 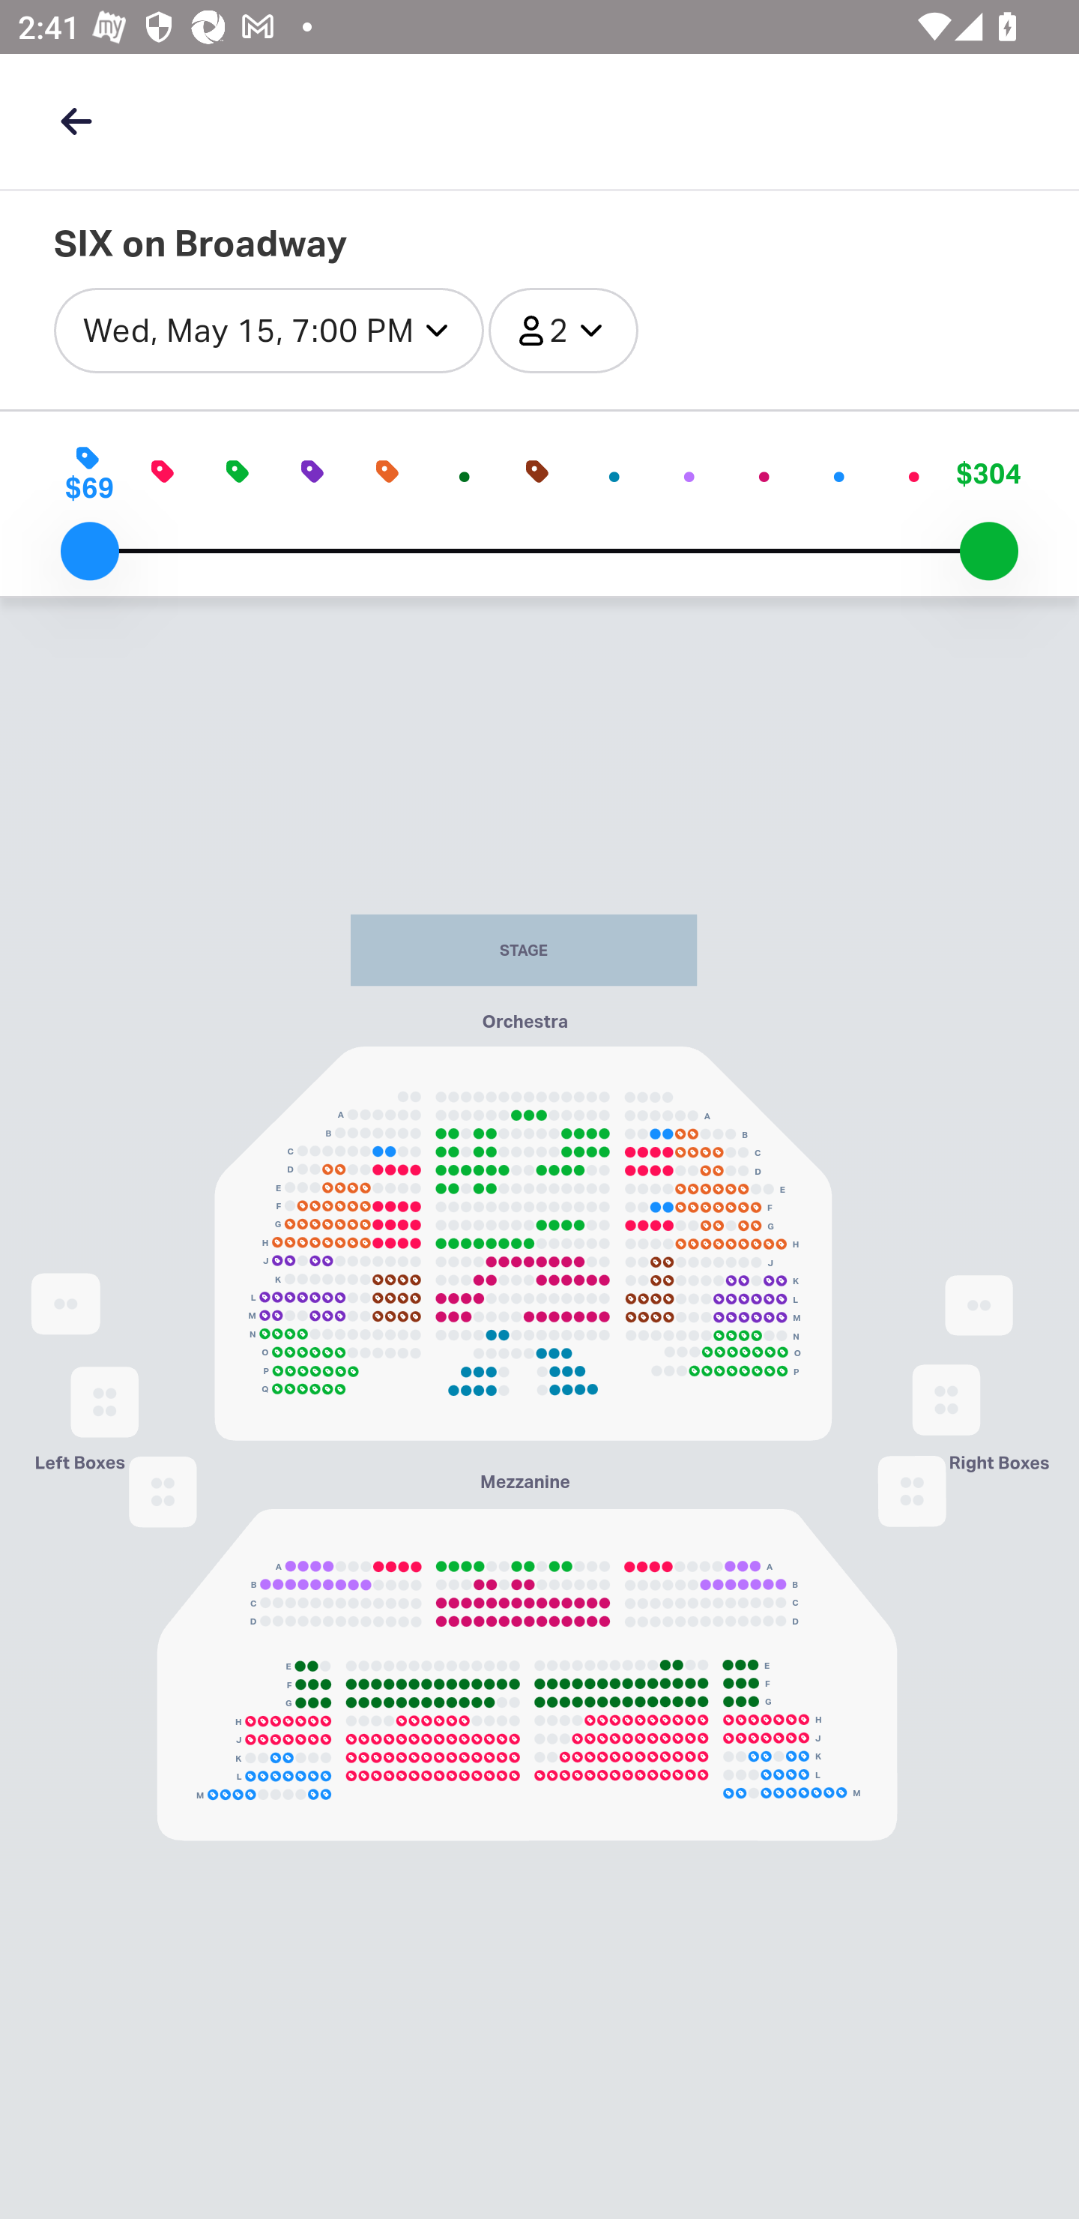 What do you see at coordinates (76, 121) in the screenshot?
I see `back button` at bounding box center [76, 121].